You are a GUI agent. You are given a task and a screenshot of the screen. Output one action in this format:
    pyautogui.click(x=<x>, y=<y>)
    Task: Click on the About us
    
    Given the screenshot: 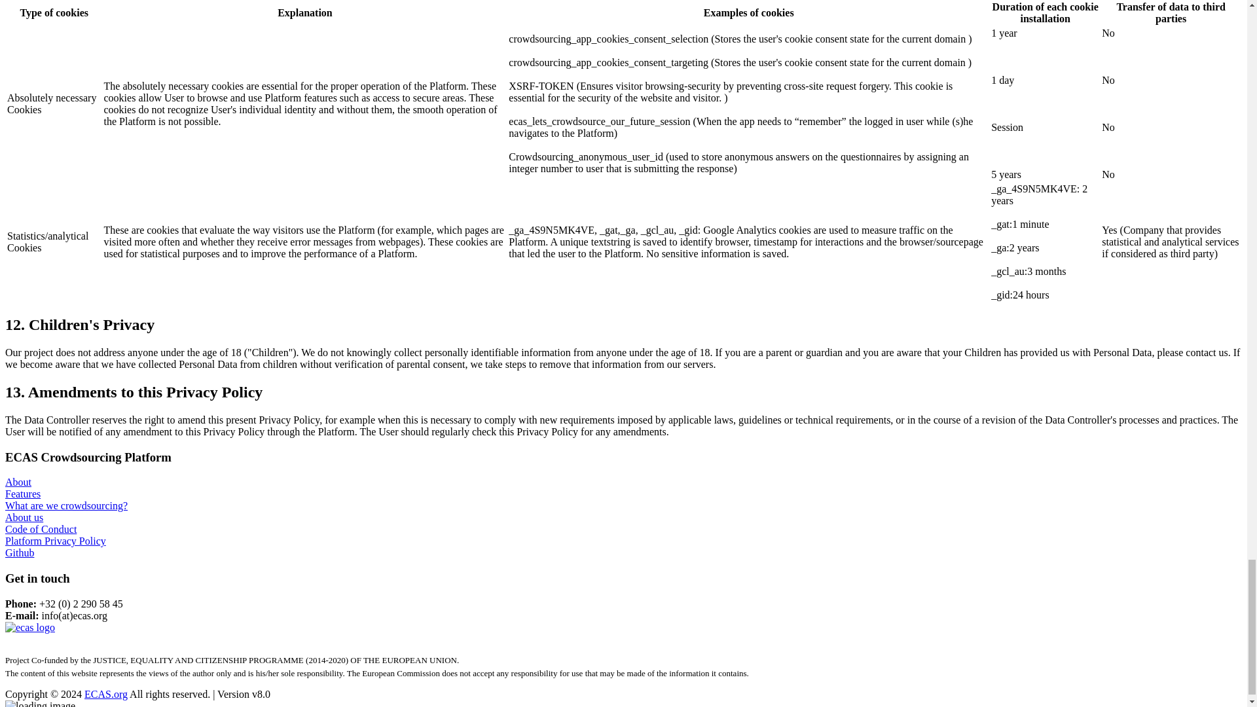 What is the action you would take?
    pyautogui.click(x=24, y=517)
    